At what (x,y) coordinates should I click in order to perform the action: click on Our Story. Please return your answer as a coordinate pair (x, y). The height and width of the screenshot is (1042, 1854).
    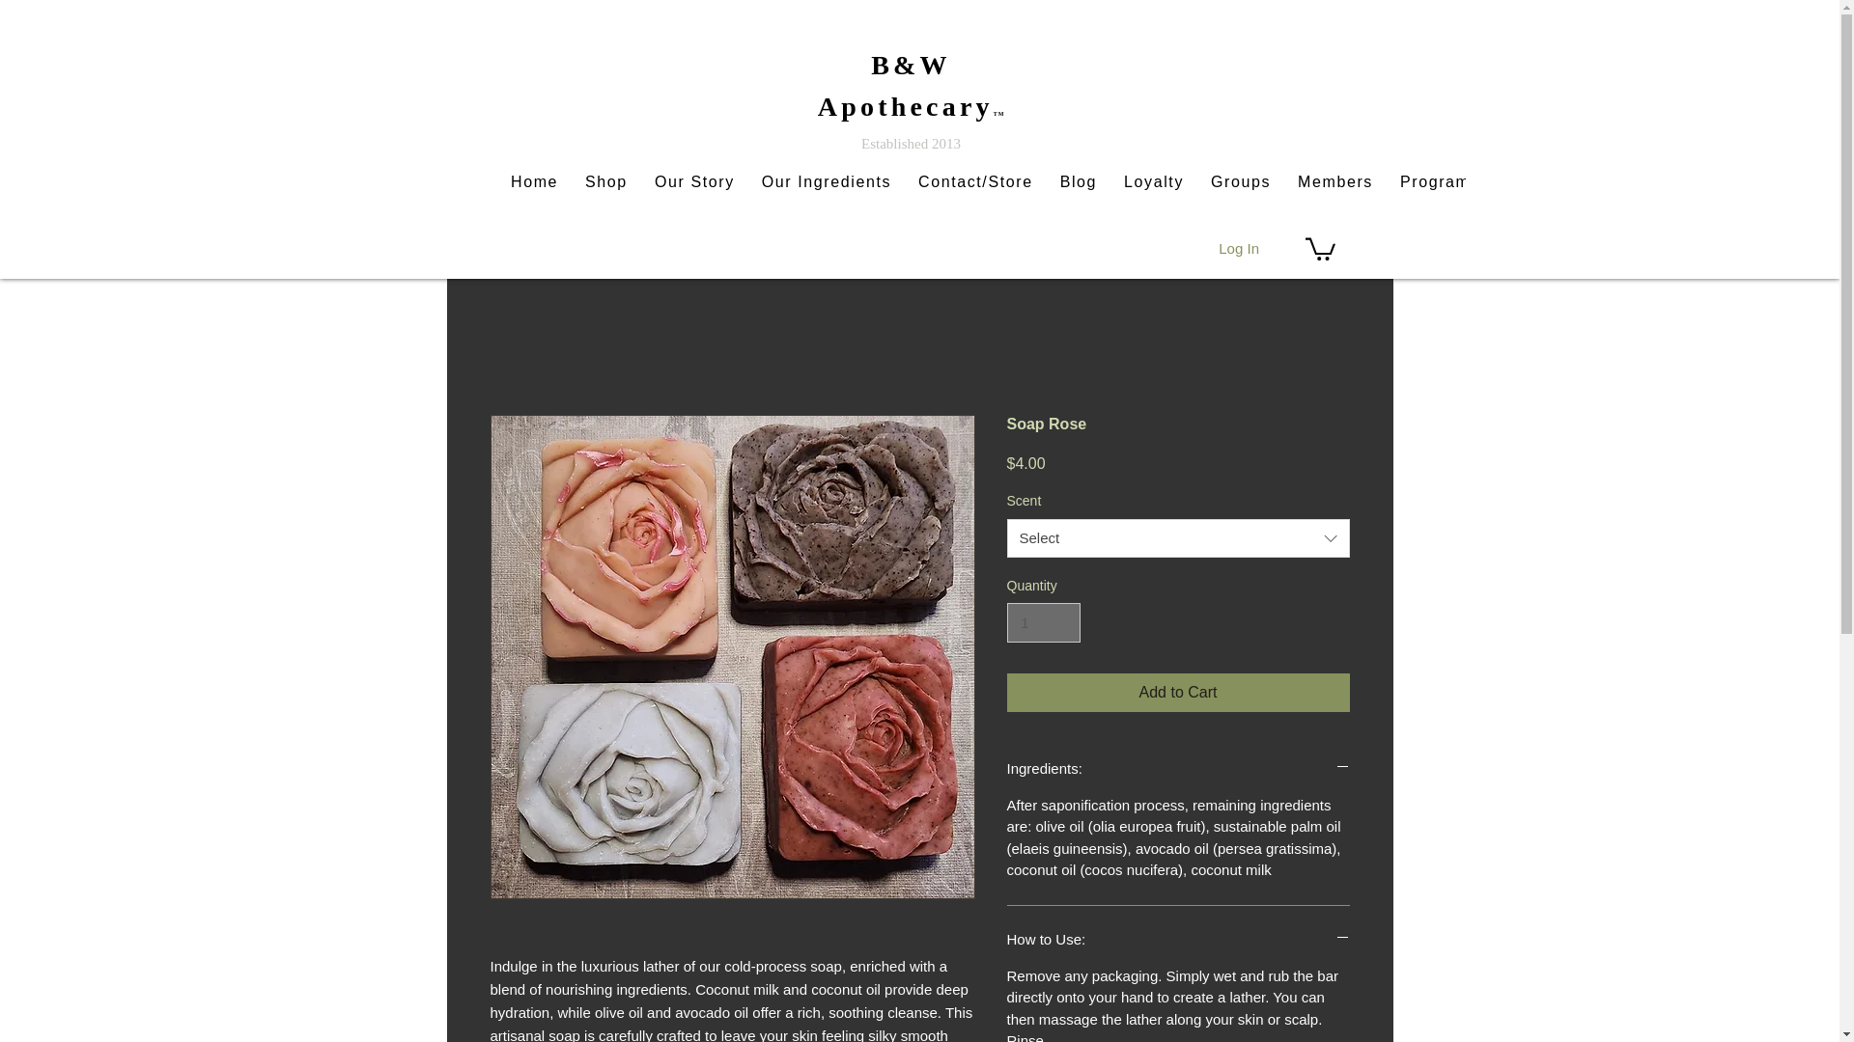
    Looking at the image, I should click on (695, 182).